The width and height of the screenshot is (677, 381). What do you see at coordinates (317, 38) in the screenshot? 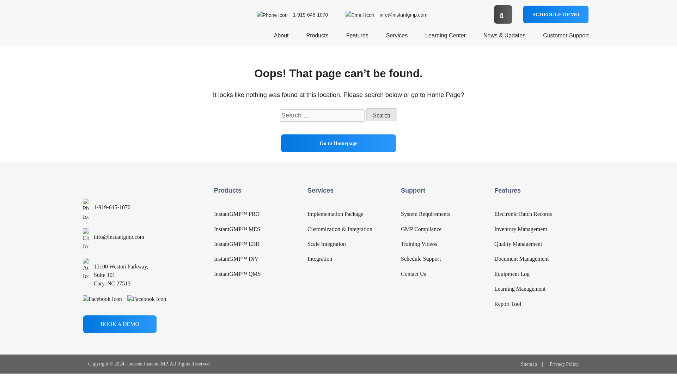
I see `Products` at bounding box center [317, 38].